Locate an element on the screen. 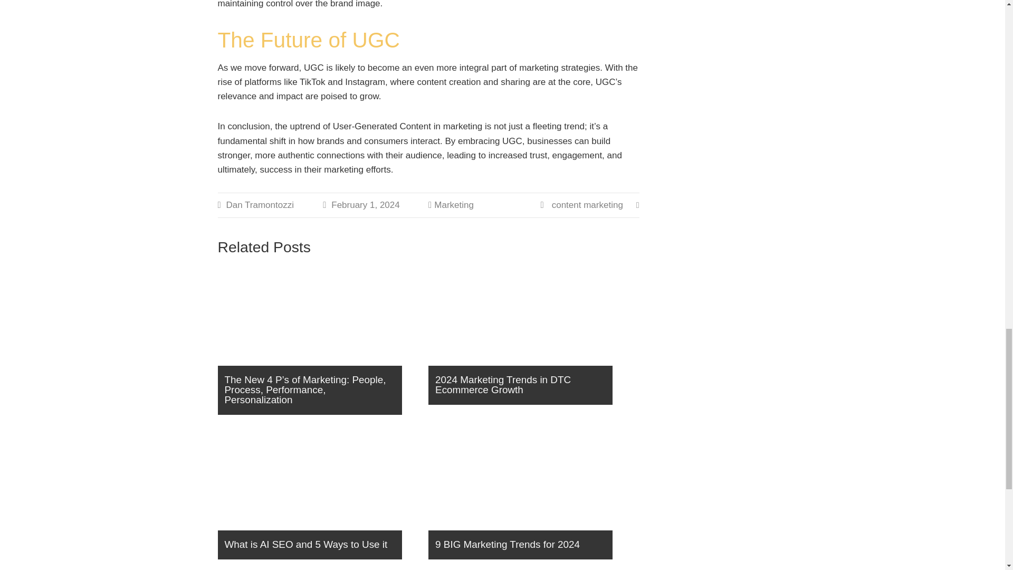 The image size is (1013, 570). Dan Tramontozzi is located at coordinates (260, 205).